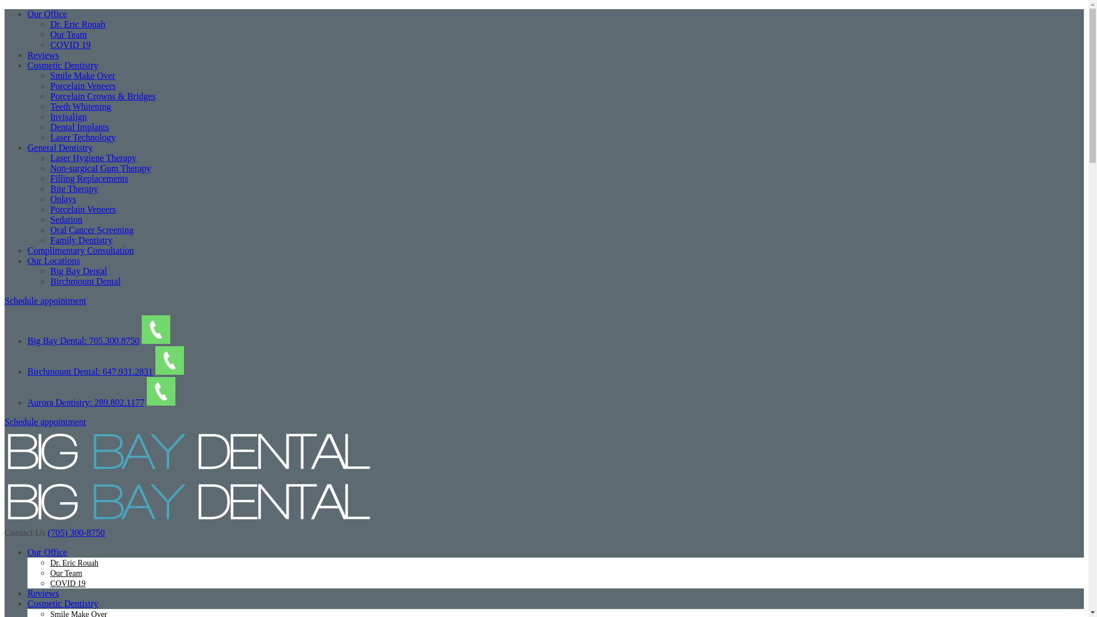  Describe the element at coordinates (83, 75) in the screenshot. I see `Smile Make Over` at that location.